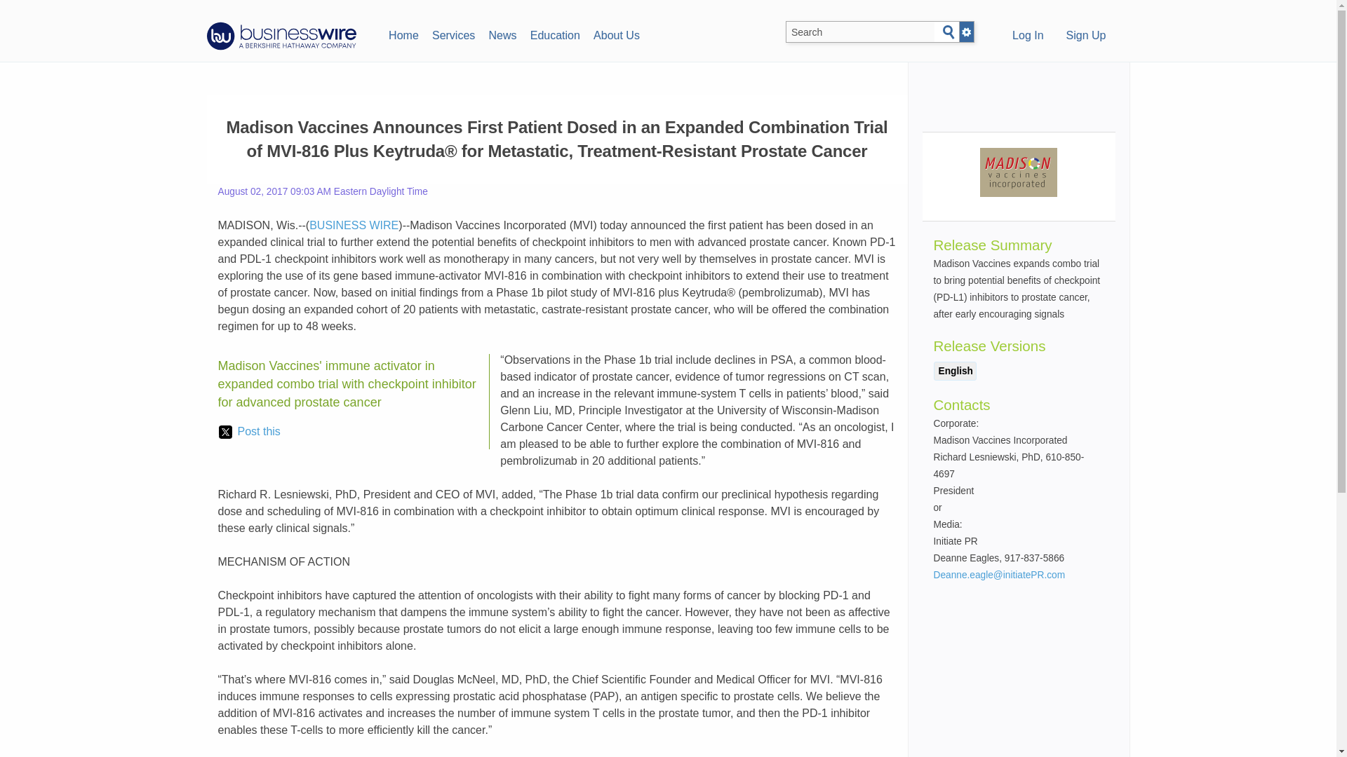 This screenshot has width=1347, height=757. Describe the element at coordinates (860, 32) in the screenshot. I see `Search BusinessWire.com` at that location.